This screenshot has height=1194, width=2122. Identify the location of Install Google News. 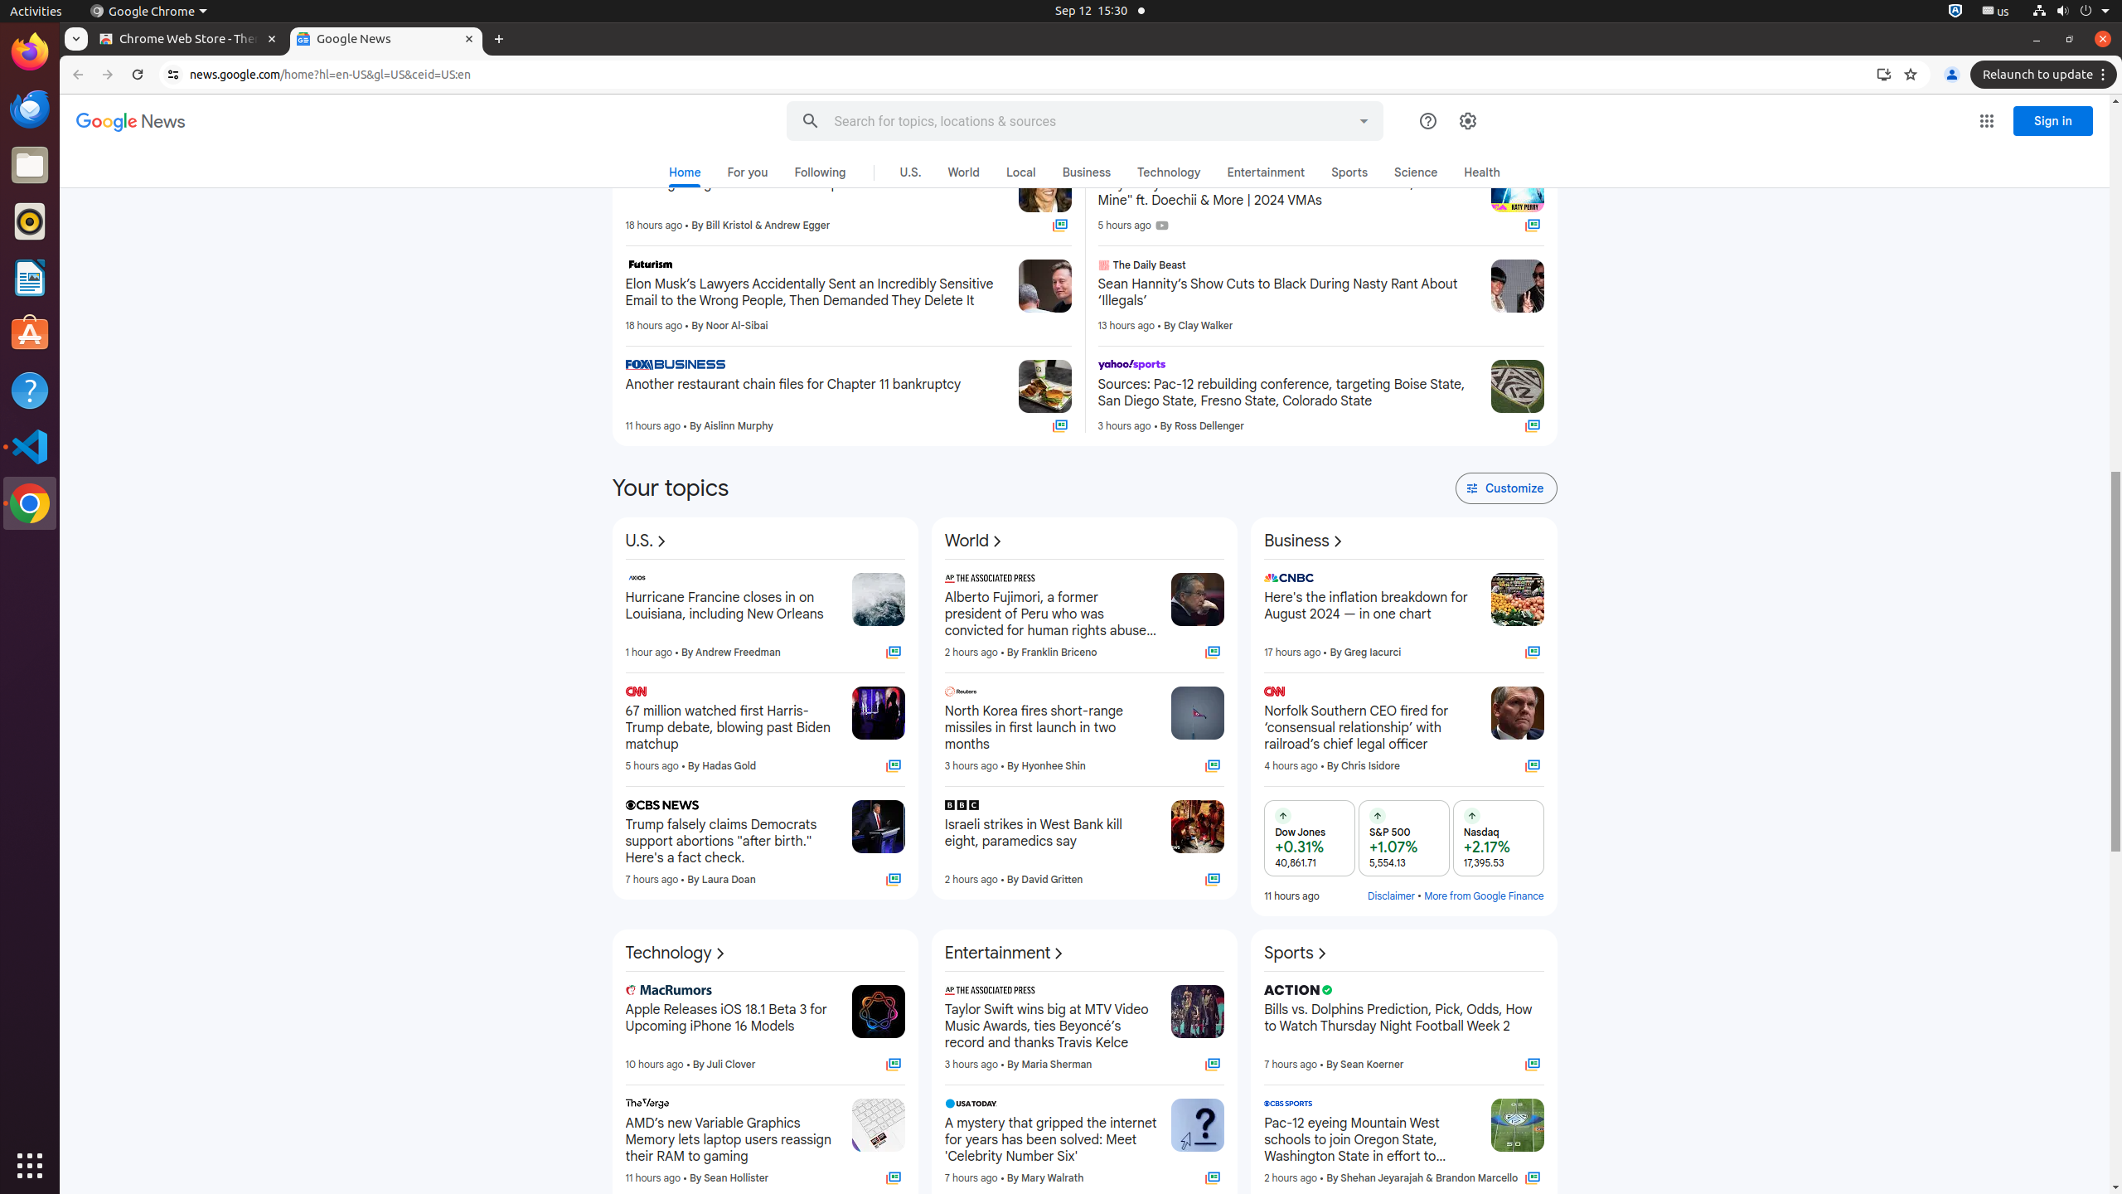
(1884, 75).